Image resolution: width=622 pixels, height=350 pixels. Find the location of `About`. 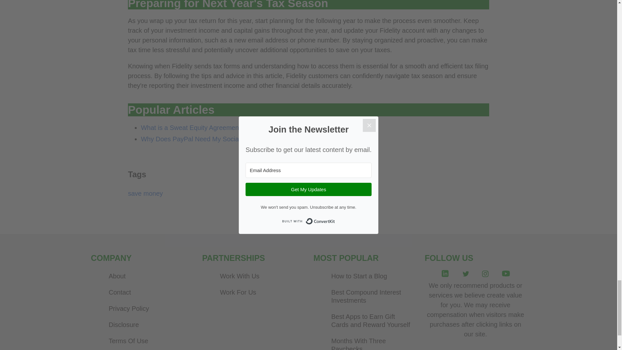

About is located at coordinates (148, 276).